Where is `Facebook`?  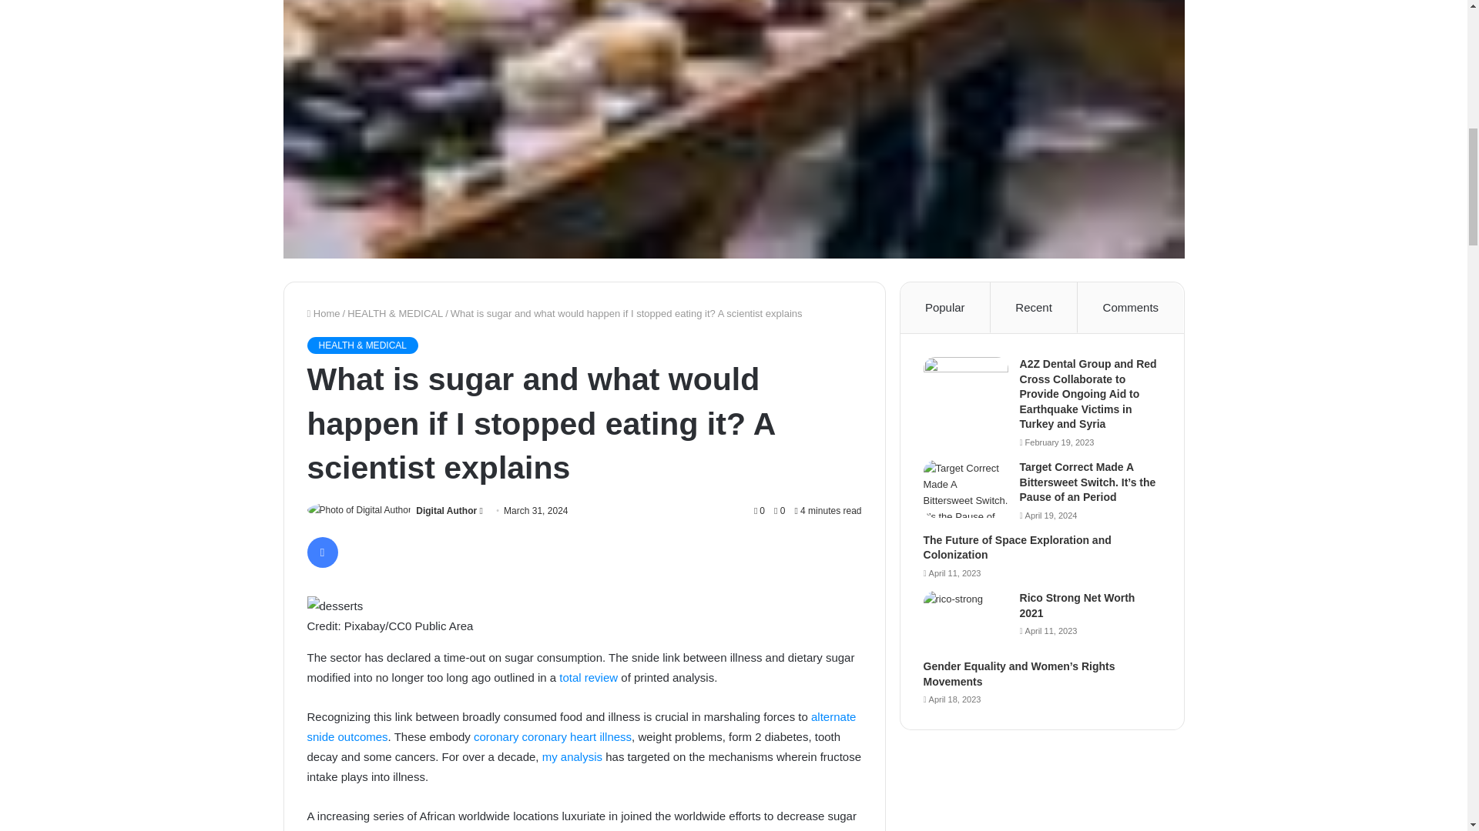 Facebook is located at coordinates (321, 552).